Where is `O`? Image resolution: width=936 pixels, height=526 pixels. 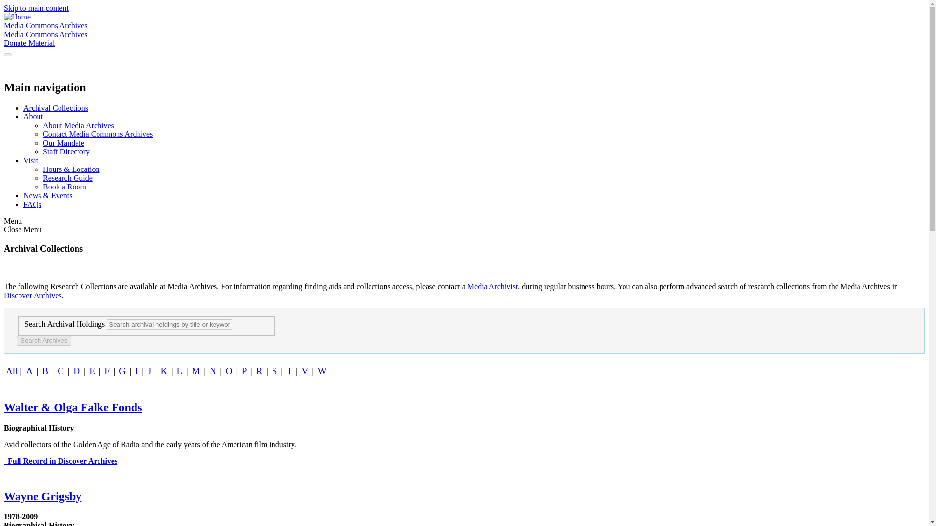
O is located at coordinates (229, 371).